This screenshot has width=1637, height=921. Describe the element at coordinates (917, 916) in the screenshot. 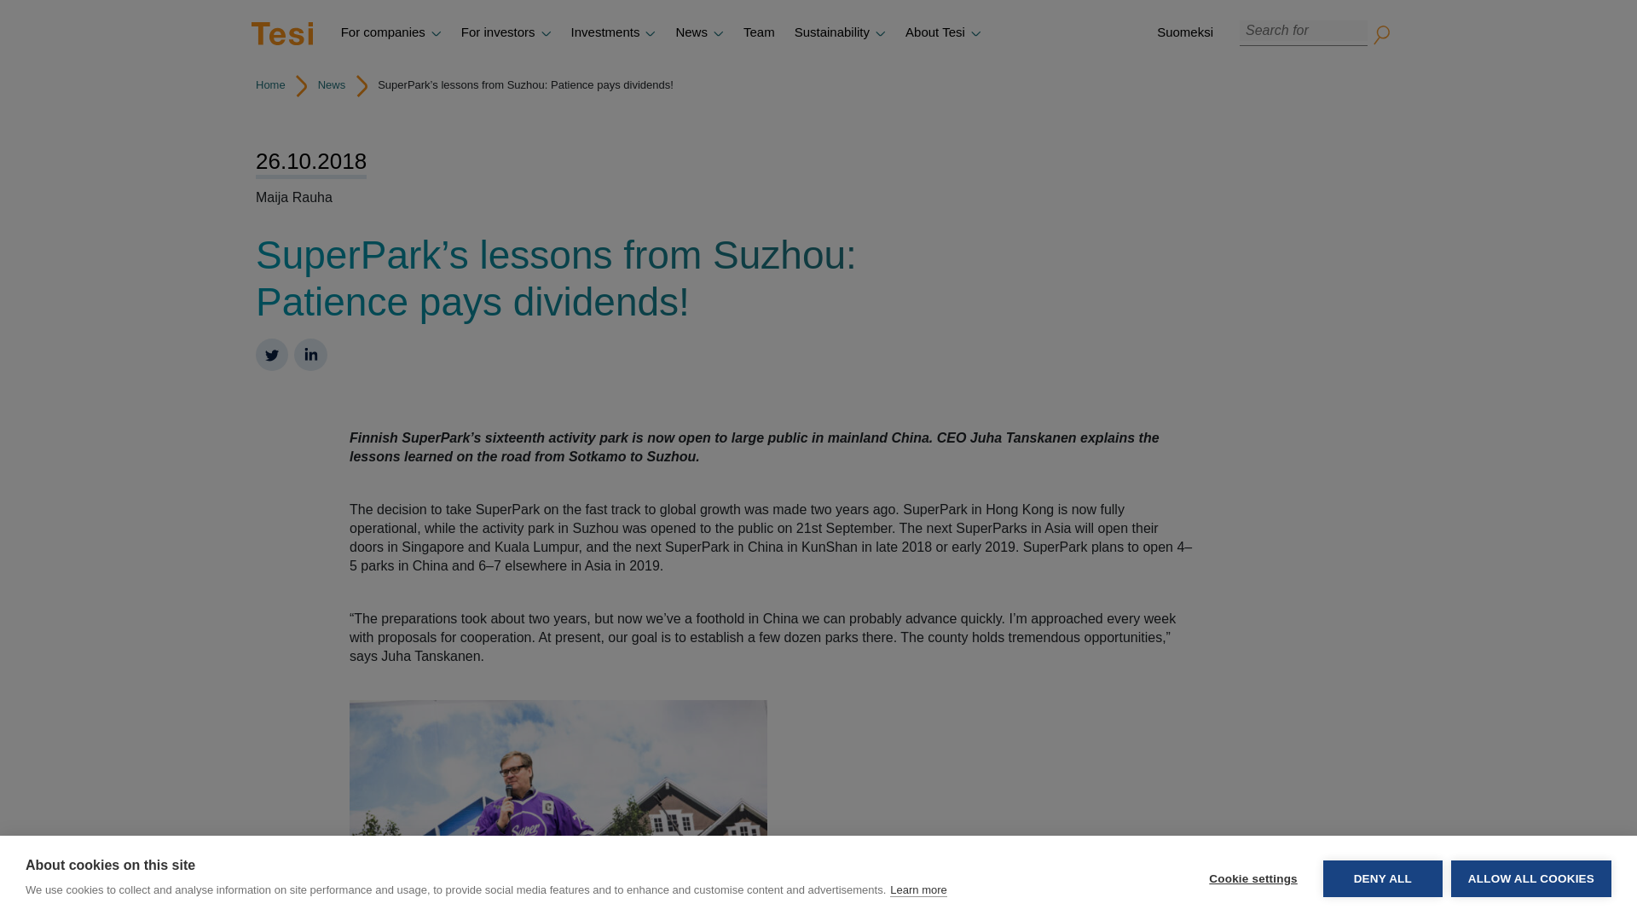

I see `Learn more` at that location.